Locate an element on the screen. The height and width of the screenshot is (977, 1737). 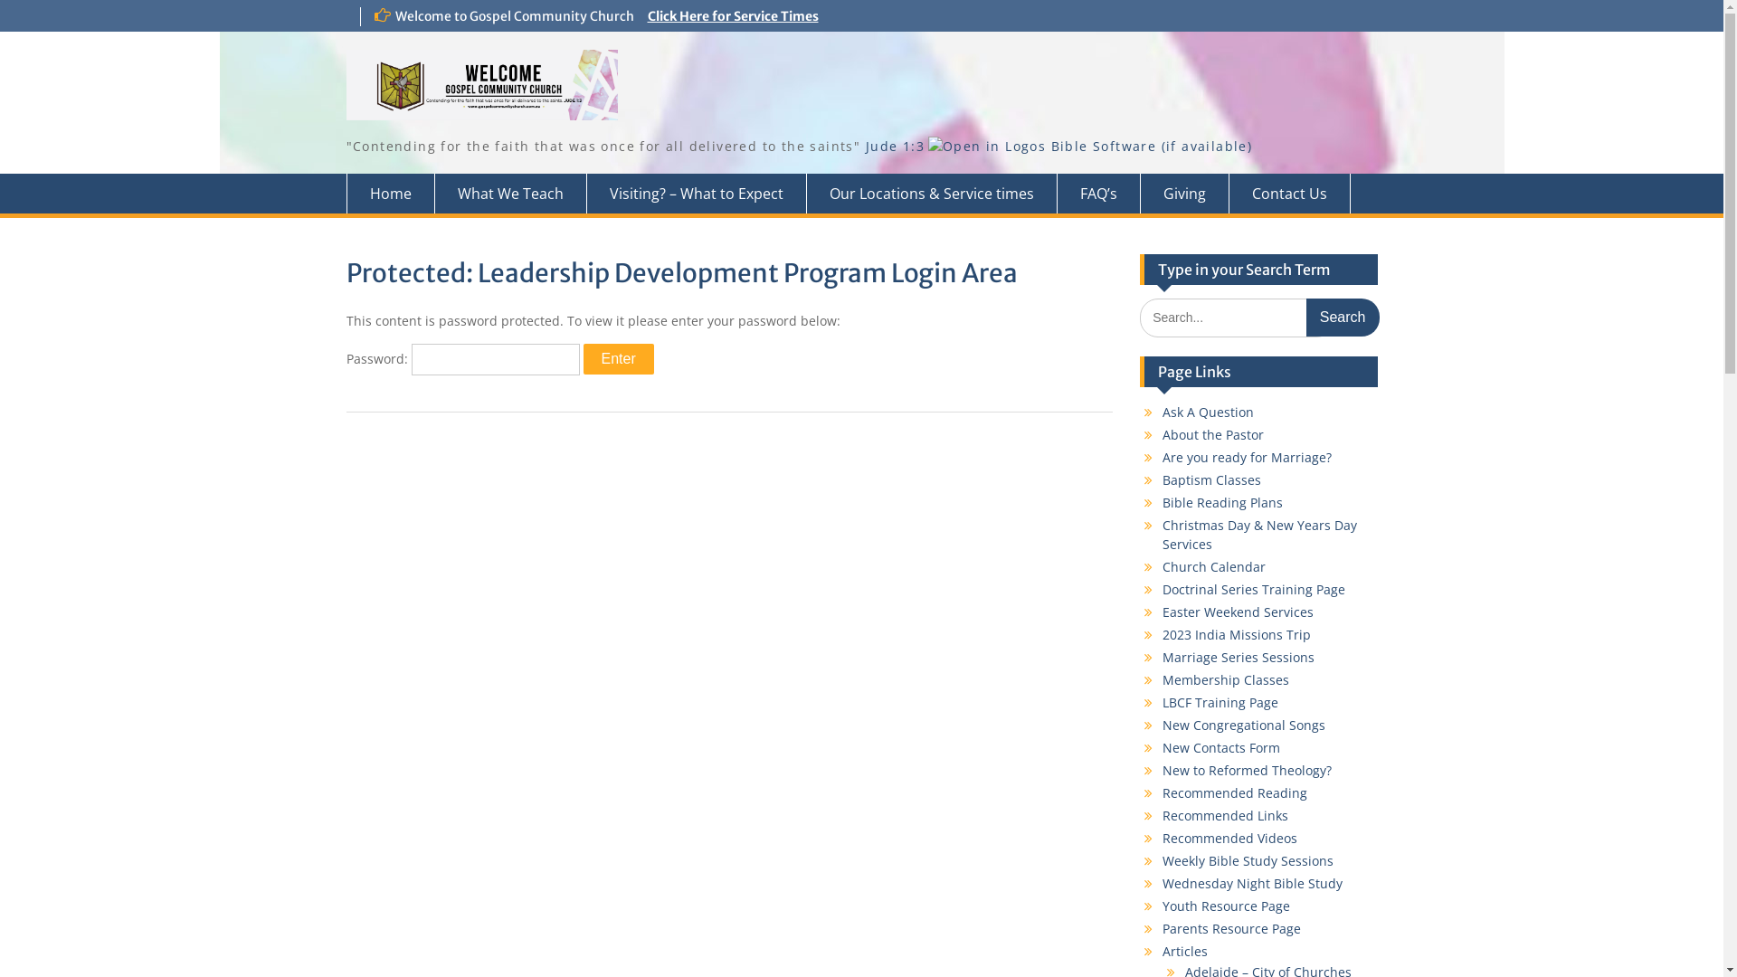
Wednesday Night Bible Study is located at coordinates (1252, 883).